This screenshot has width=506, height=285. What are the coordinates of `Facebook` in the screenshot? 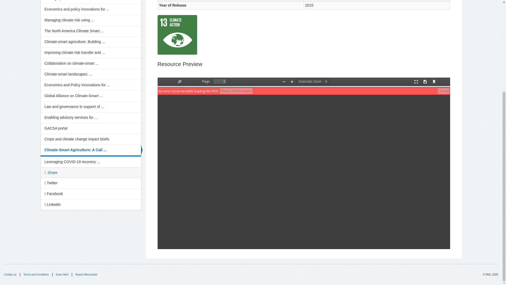 It's located at (91, 194).